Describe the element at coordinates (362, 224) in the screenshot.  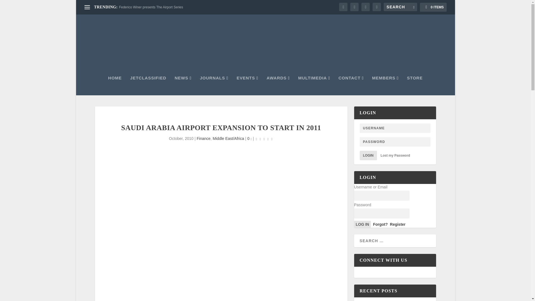
I see `log in` at that location.